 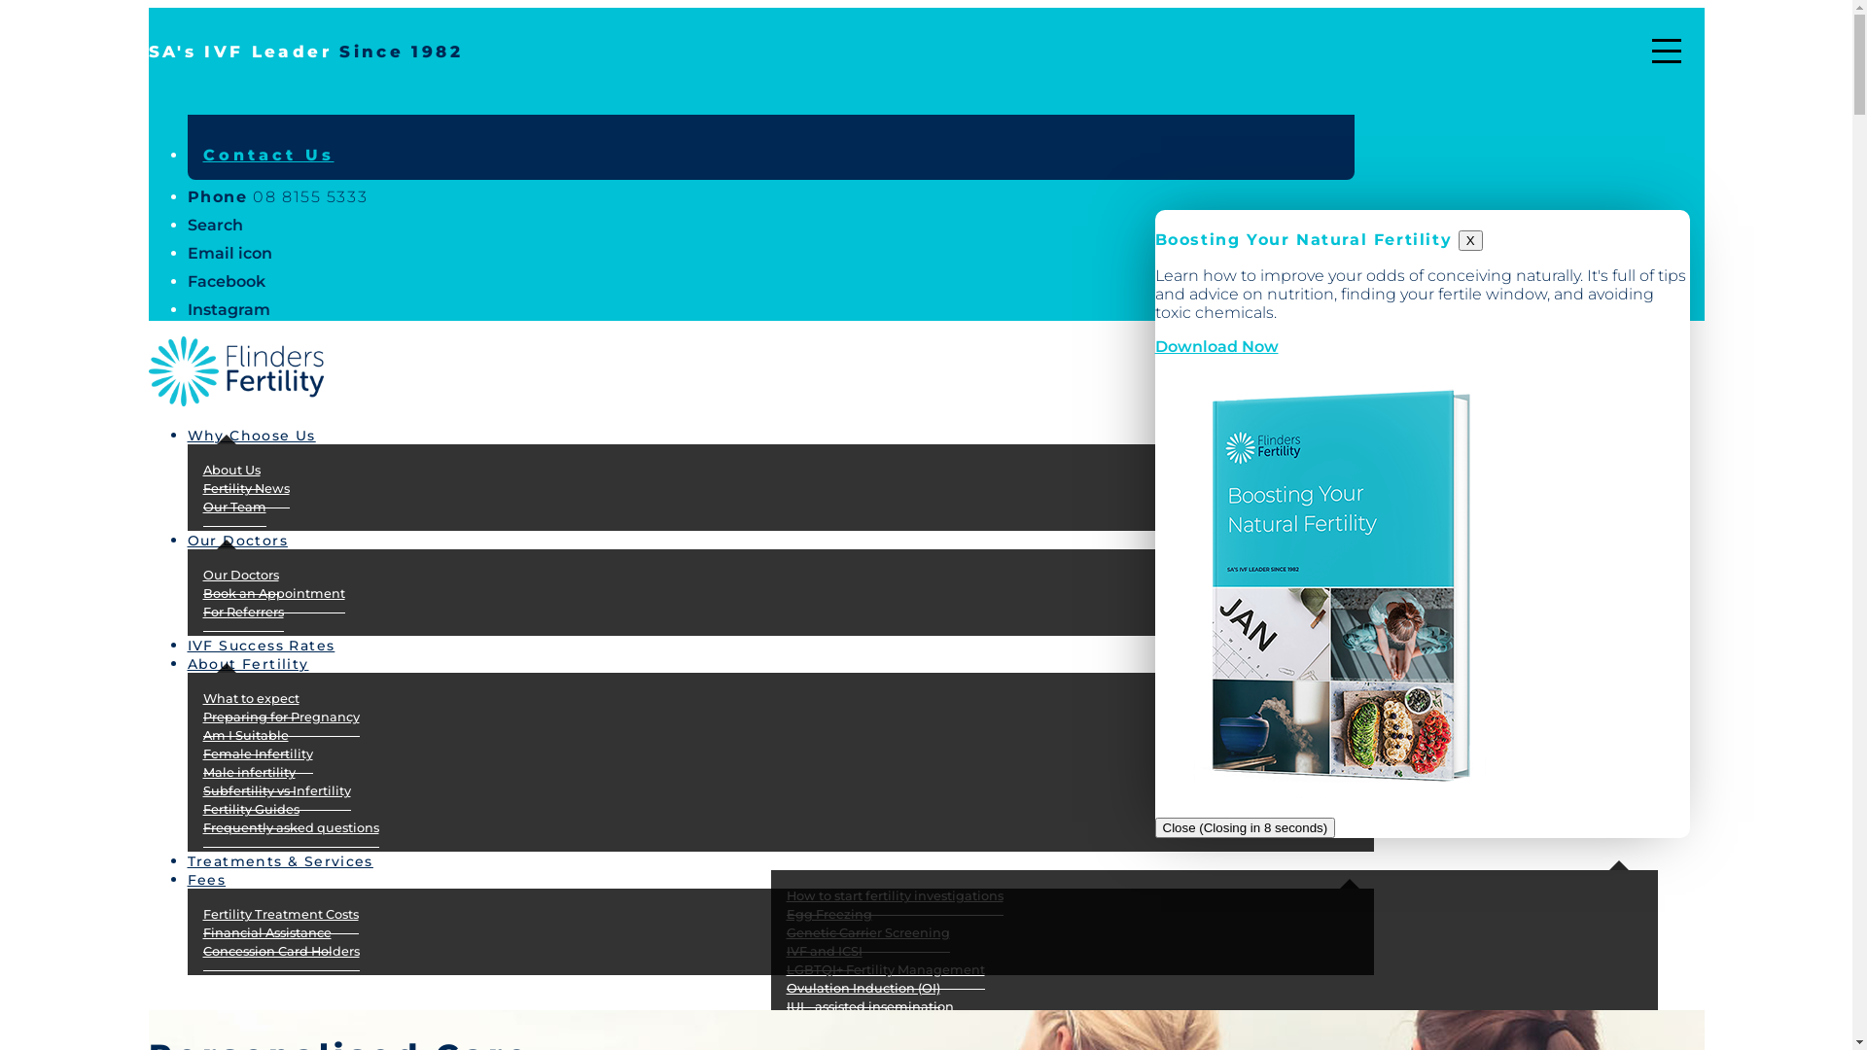 What do you see at coordinates (266, 933) in the screenshot?
I see `Financial Assistance` at bounding box center [266, 933].